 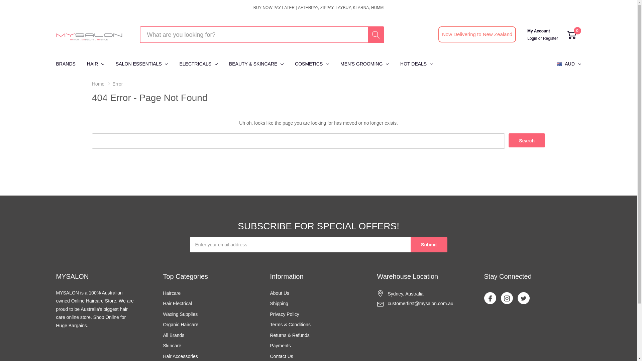 I want to click on Privacy Policy, so click(x=285, y=315).